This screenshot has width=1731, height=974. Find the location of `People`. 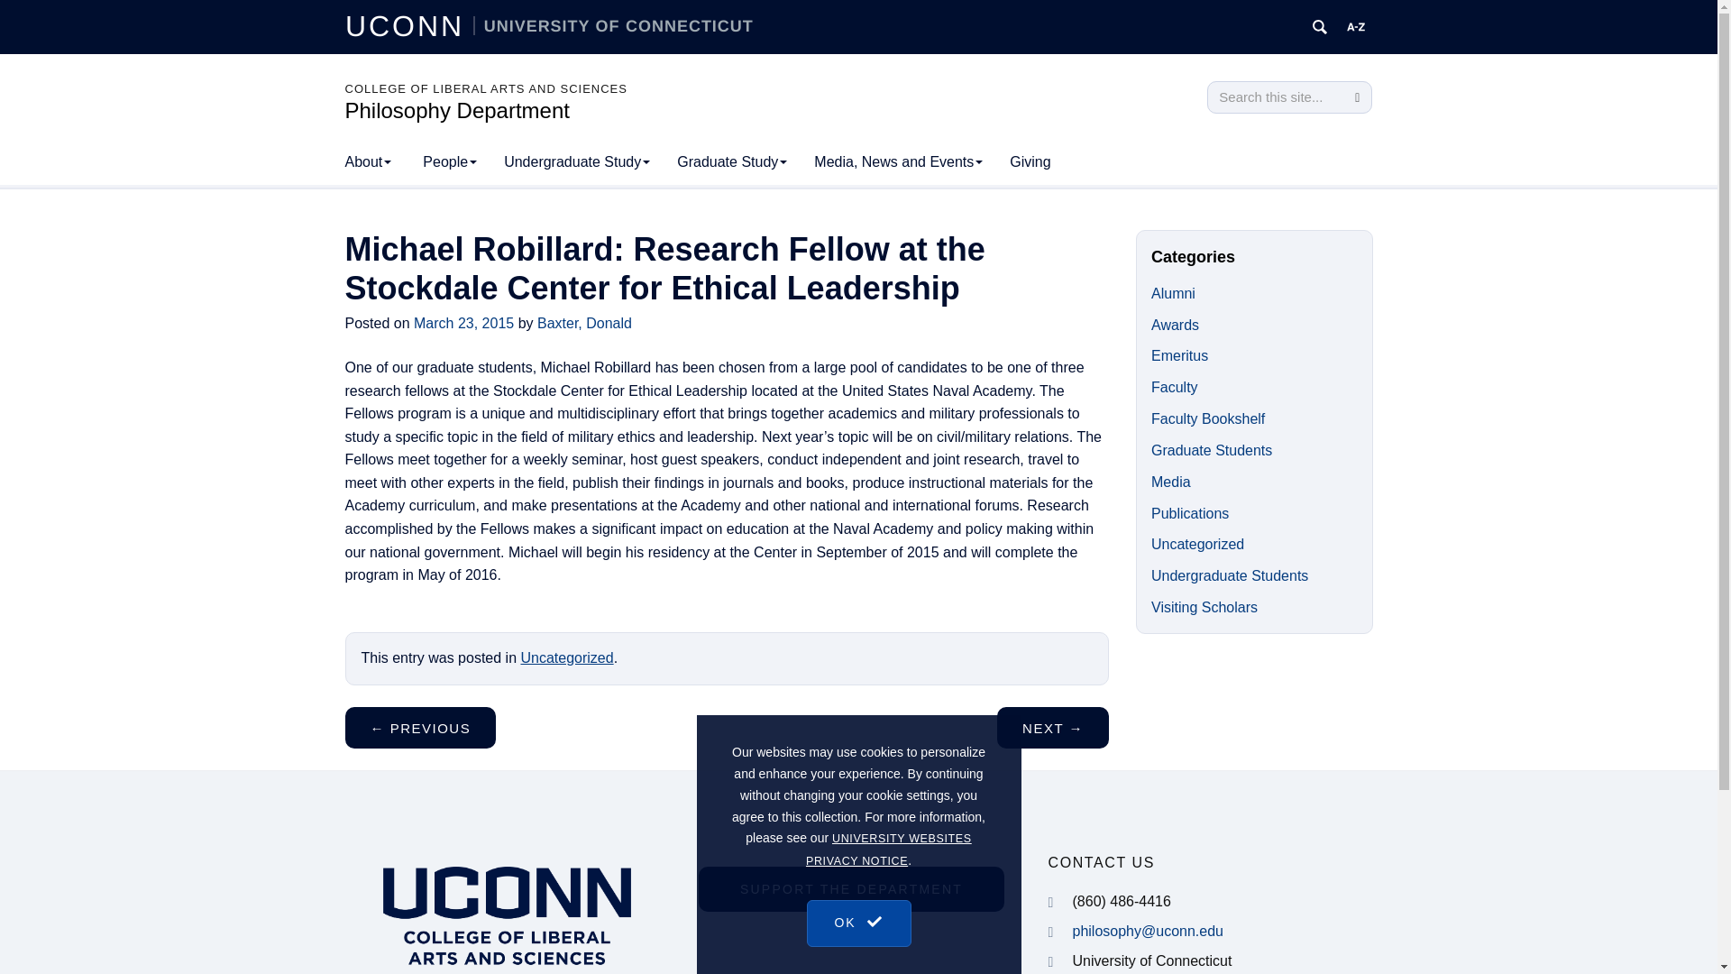

People is located at coordinates (449, 162).